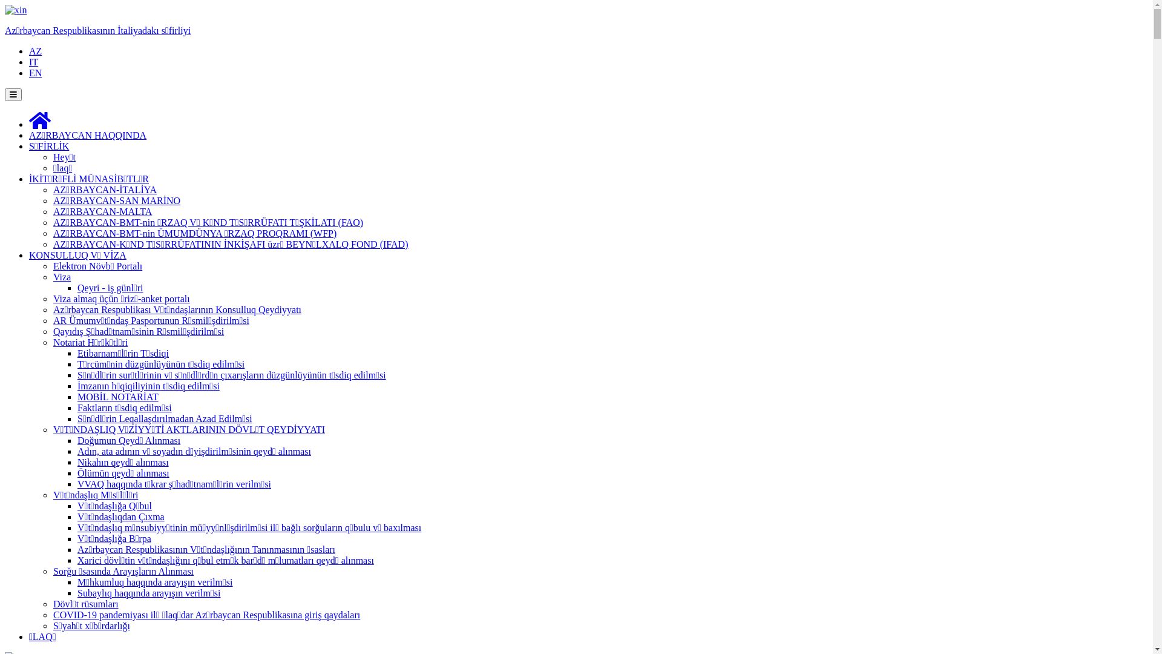 Image resolution: width=1162 pixels, height=654 pixels. Describe the element at coordinates (35, 51) in the screenshot. I see `AZ` at that location.